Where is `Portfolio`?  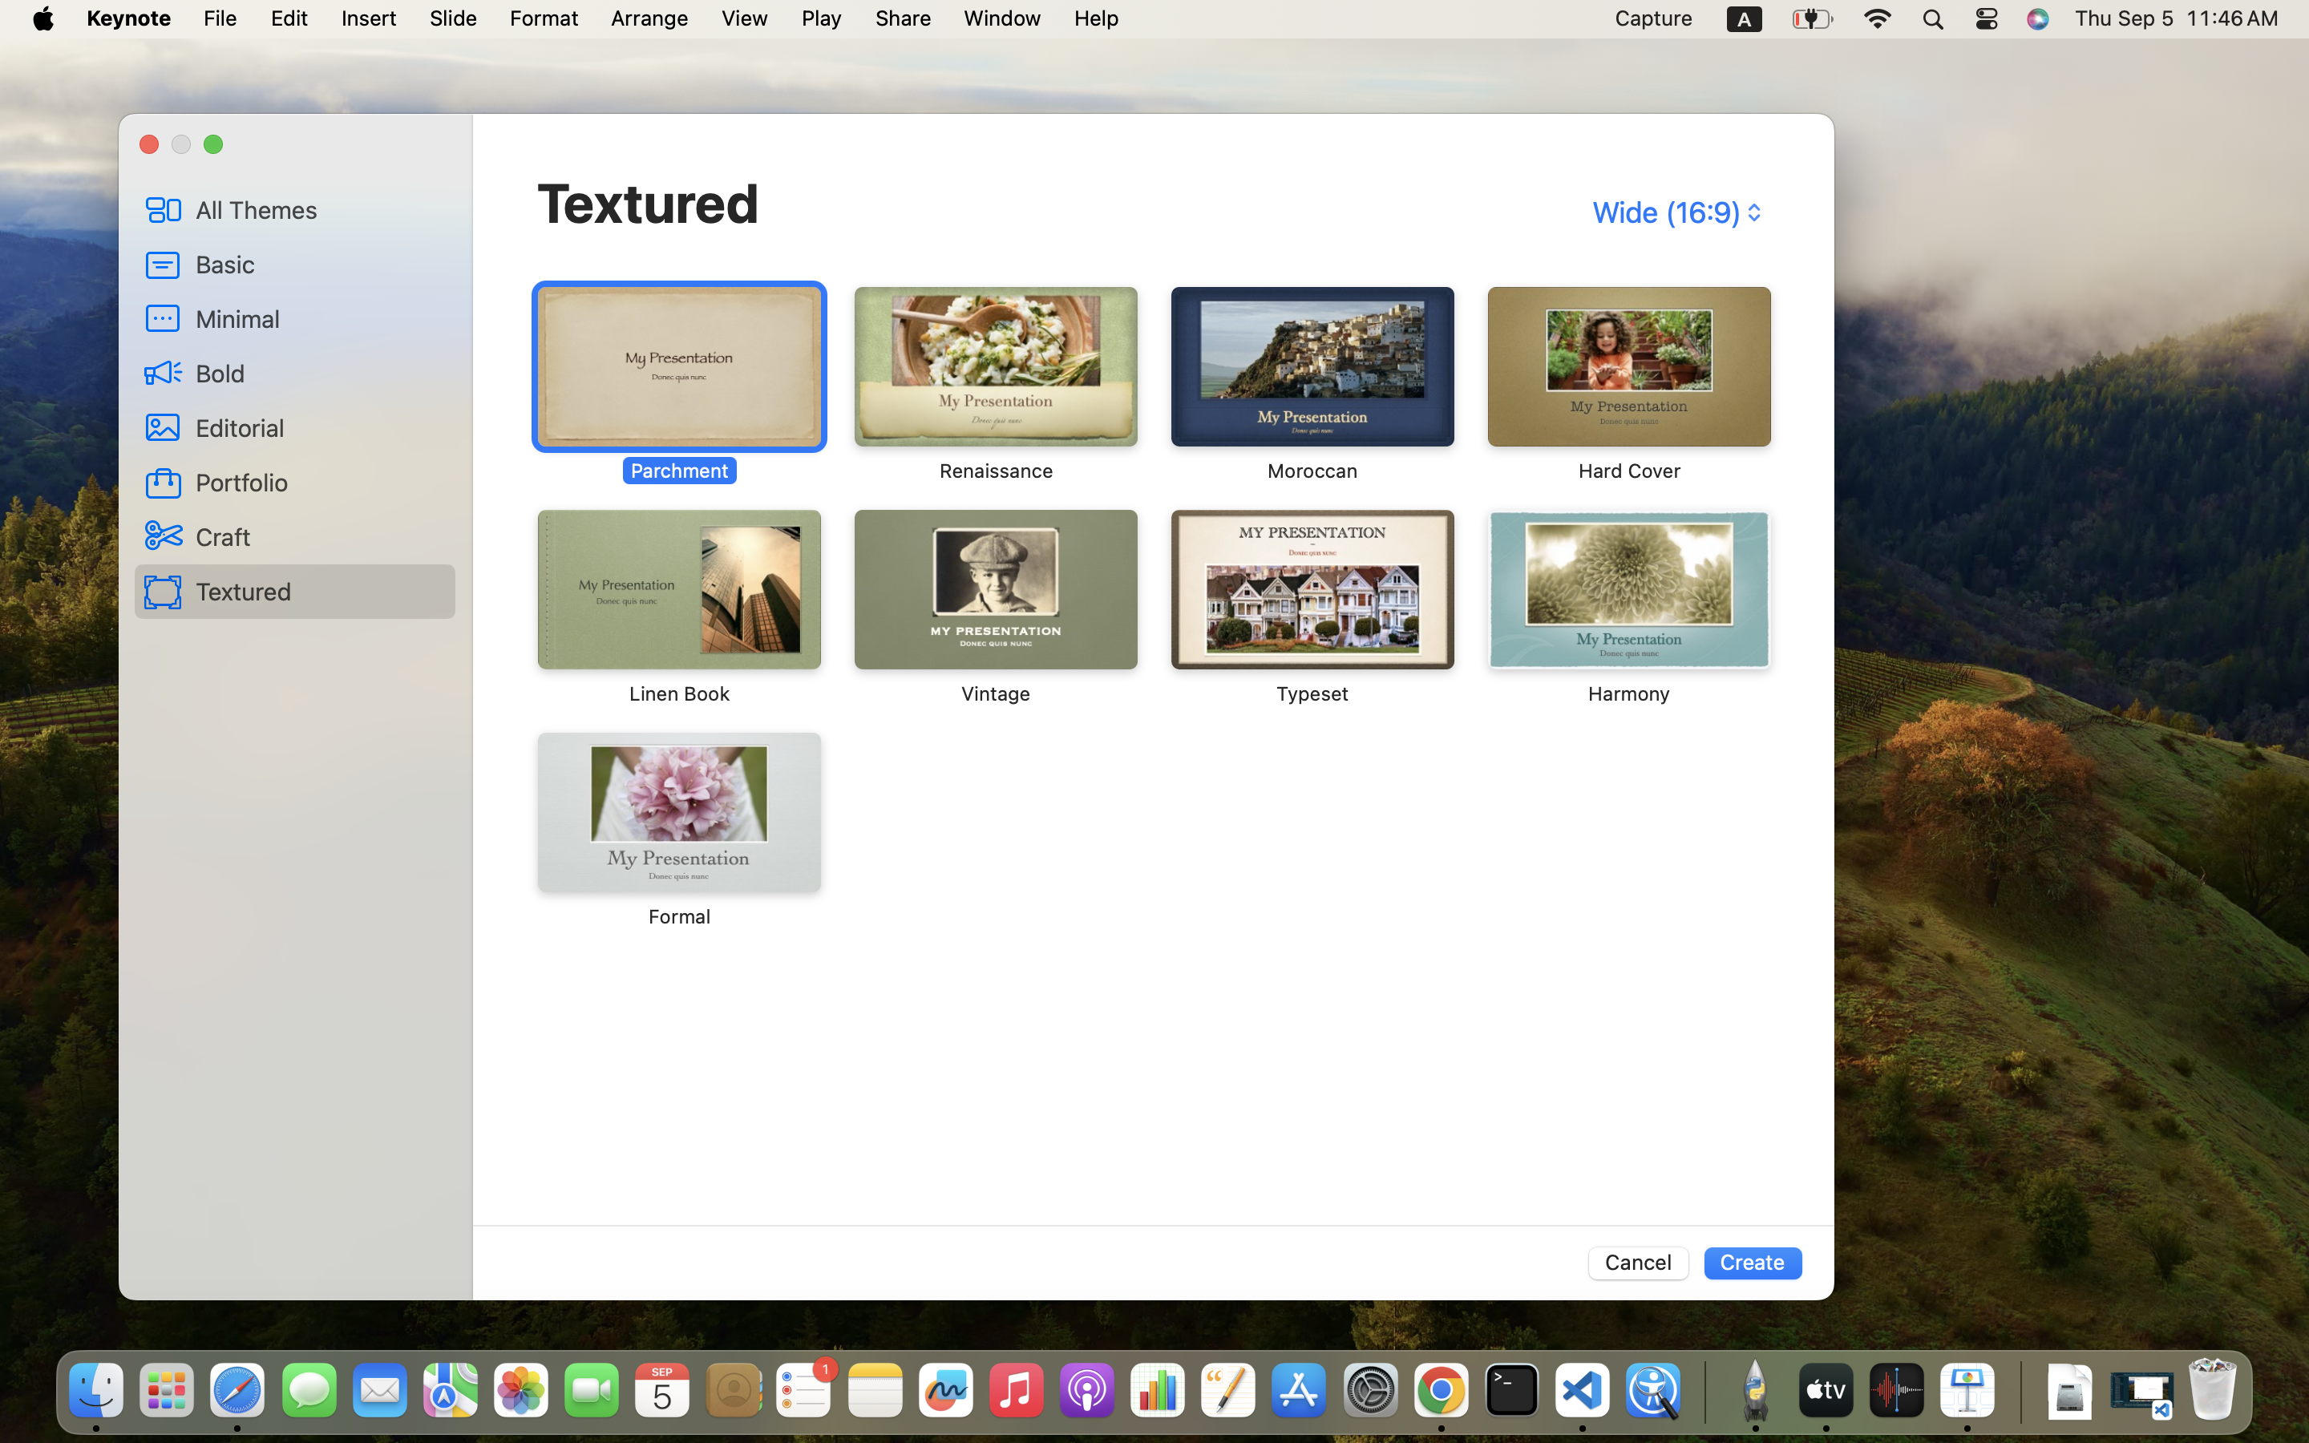 Portfolio is located at coordinates (319, 482).